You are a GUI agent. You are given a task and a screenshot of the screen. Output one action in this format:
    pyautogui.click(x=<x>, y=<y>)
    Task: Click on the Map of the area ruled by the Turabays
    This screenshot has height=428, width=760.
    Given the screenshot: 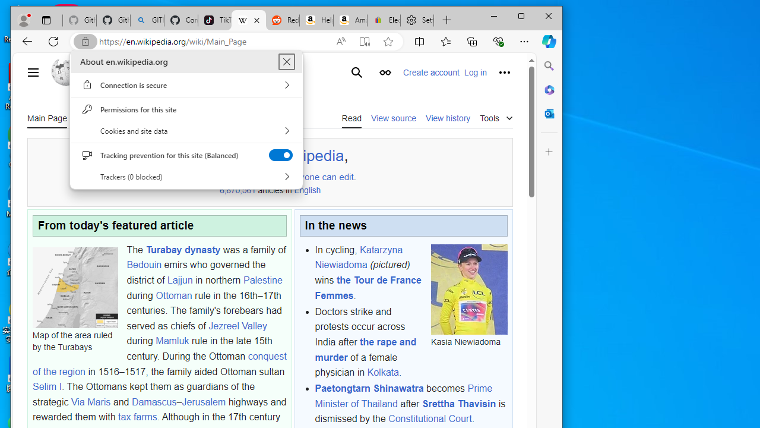 What is the action you would take?
    pyautogui.click(x=75, y=287)
    